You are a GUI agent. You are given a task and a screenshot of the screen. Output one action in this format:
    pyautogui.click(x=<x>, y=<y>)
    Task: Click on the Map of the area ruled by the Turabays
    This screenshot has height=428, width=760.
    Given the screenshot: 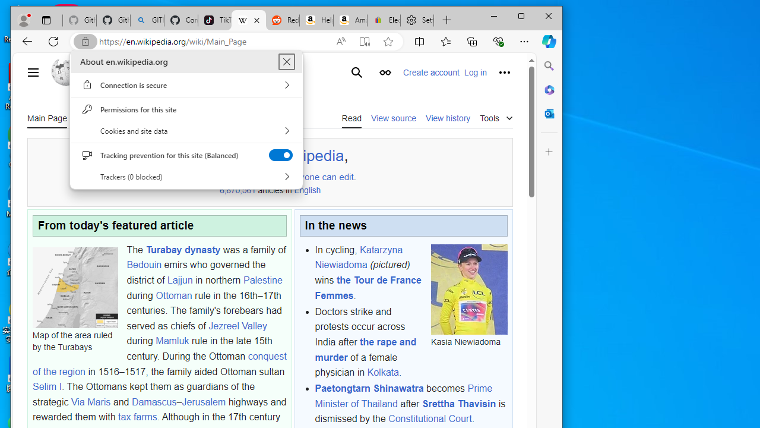 What is the action you would take?
    pyautogui.click(x=75, y=287)
    